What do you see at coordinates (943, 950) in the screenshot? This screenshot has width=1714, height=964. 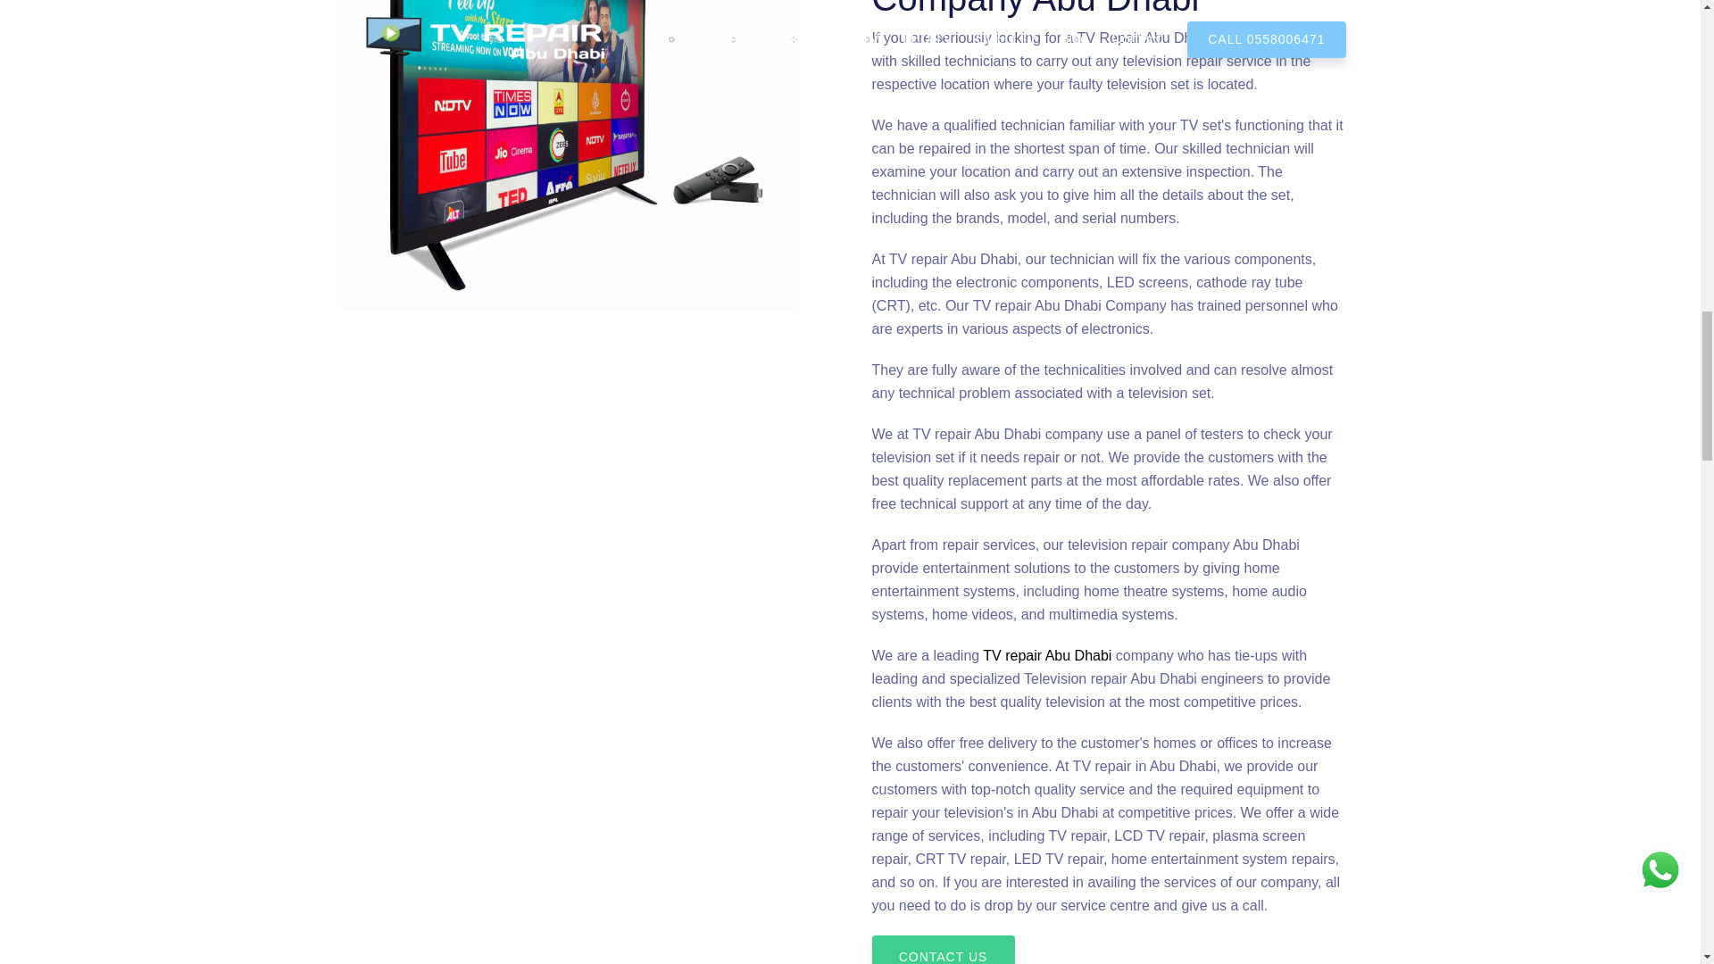 I see `CONTACT US` at bounding box center [943, 950].